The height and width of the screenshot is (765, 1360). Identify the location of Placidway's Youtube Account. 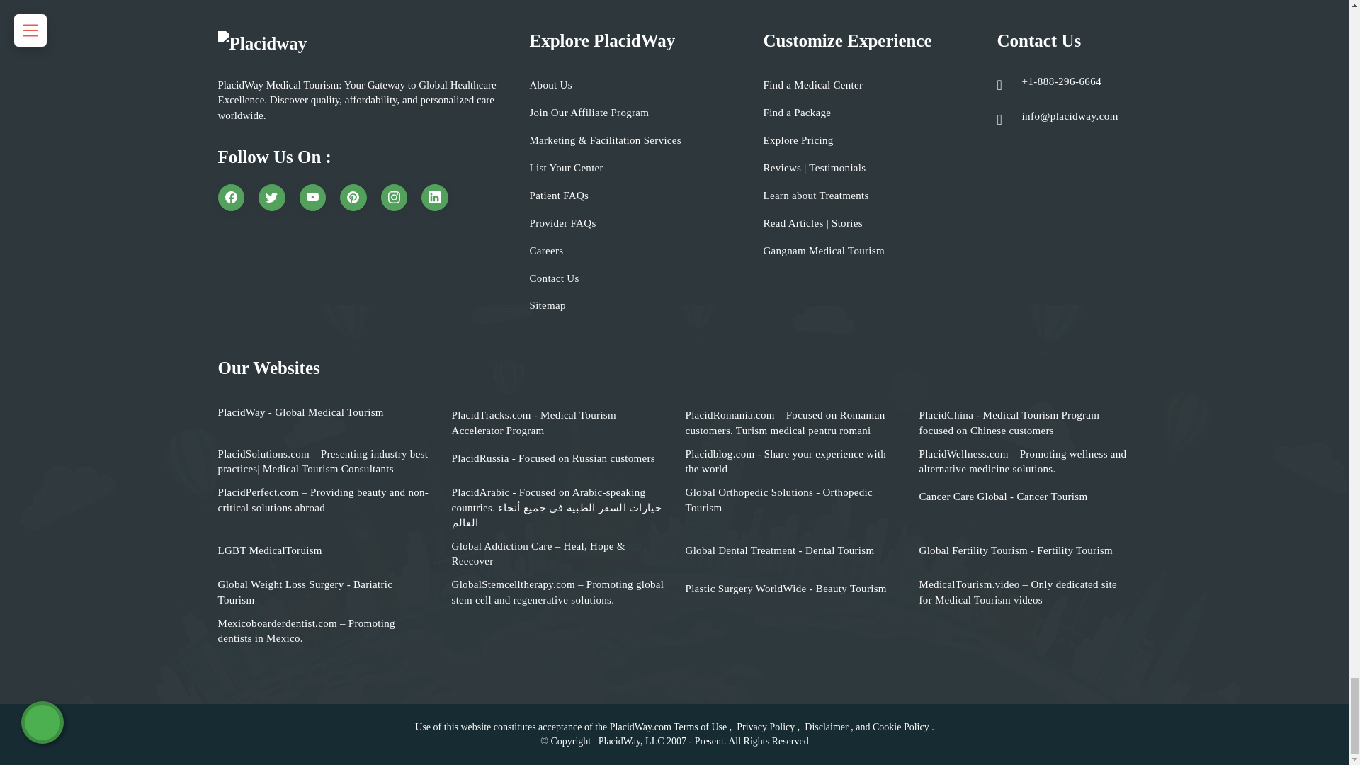
(312, 198).